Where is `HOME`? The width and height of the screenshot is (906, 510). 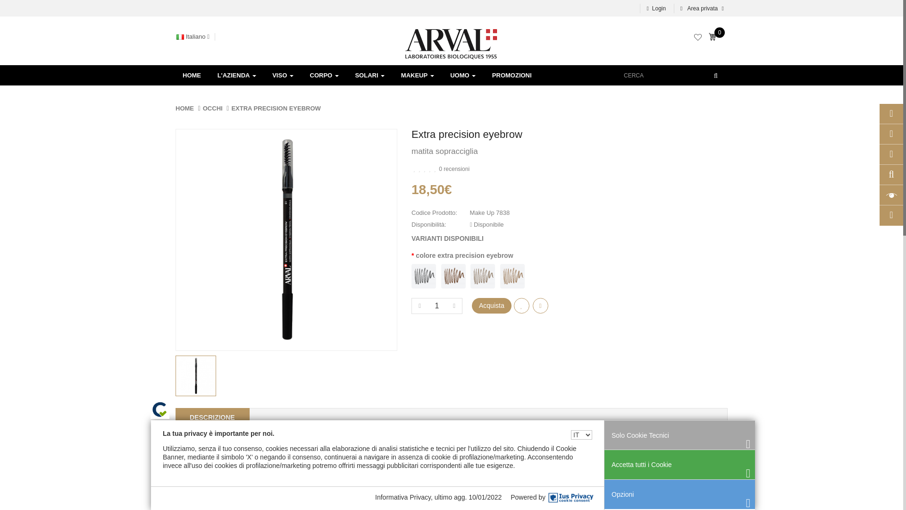
HOME is located at coordinates (192, 76).